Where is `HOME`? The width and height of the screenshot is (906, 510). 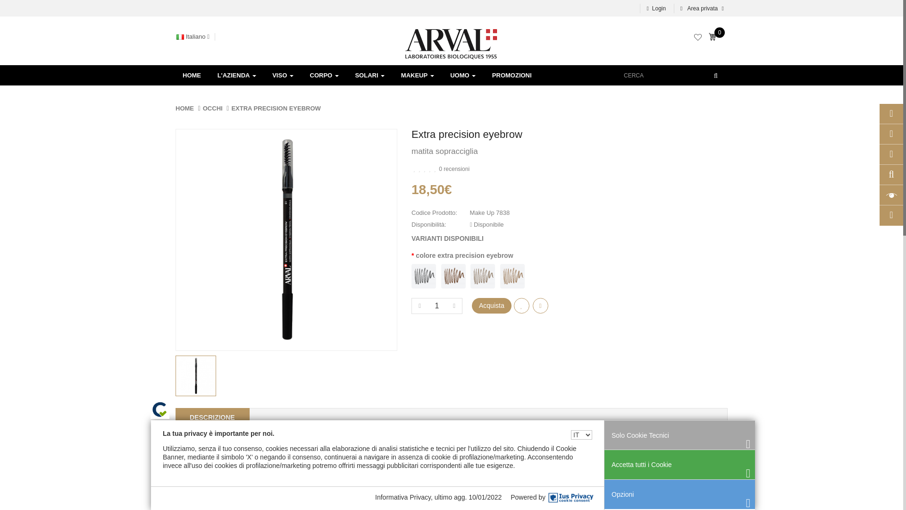
HOME is located at coordinates (192, 76).